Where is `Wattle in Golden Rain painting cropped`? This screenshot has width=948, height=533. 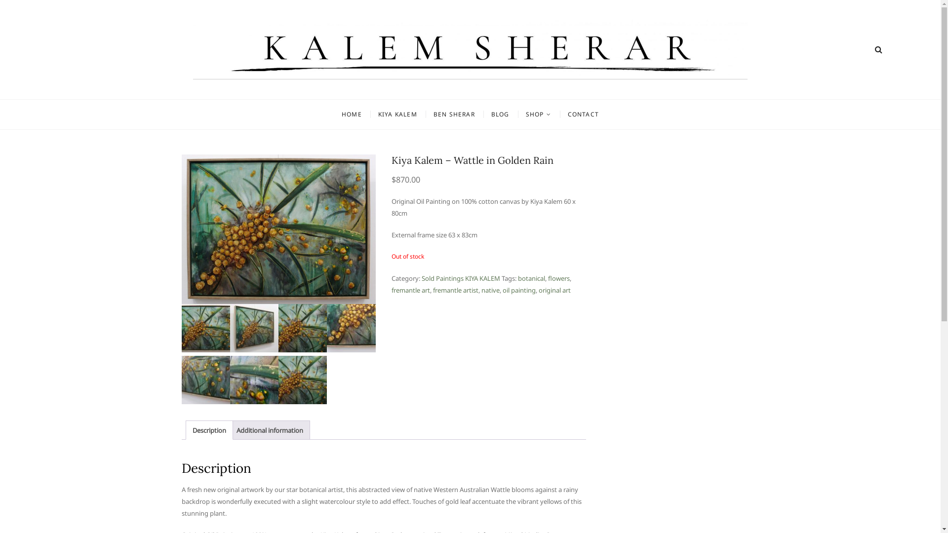 Wattle in Golden Rain painting cropped is located at coordinates (254, 380).